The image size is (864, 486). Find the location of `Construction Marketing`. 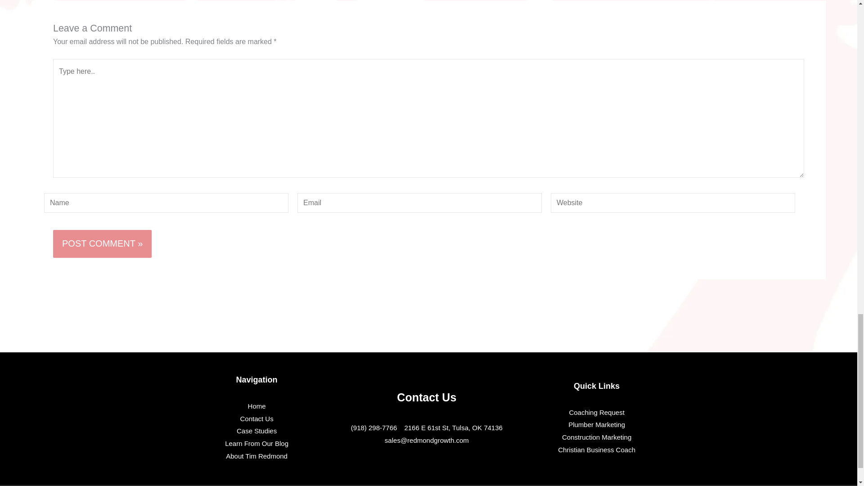

Construction Marketing is located at coordinates (597, 437).